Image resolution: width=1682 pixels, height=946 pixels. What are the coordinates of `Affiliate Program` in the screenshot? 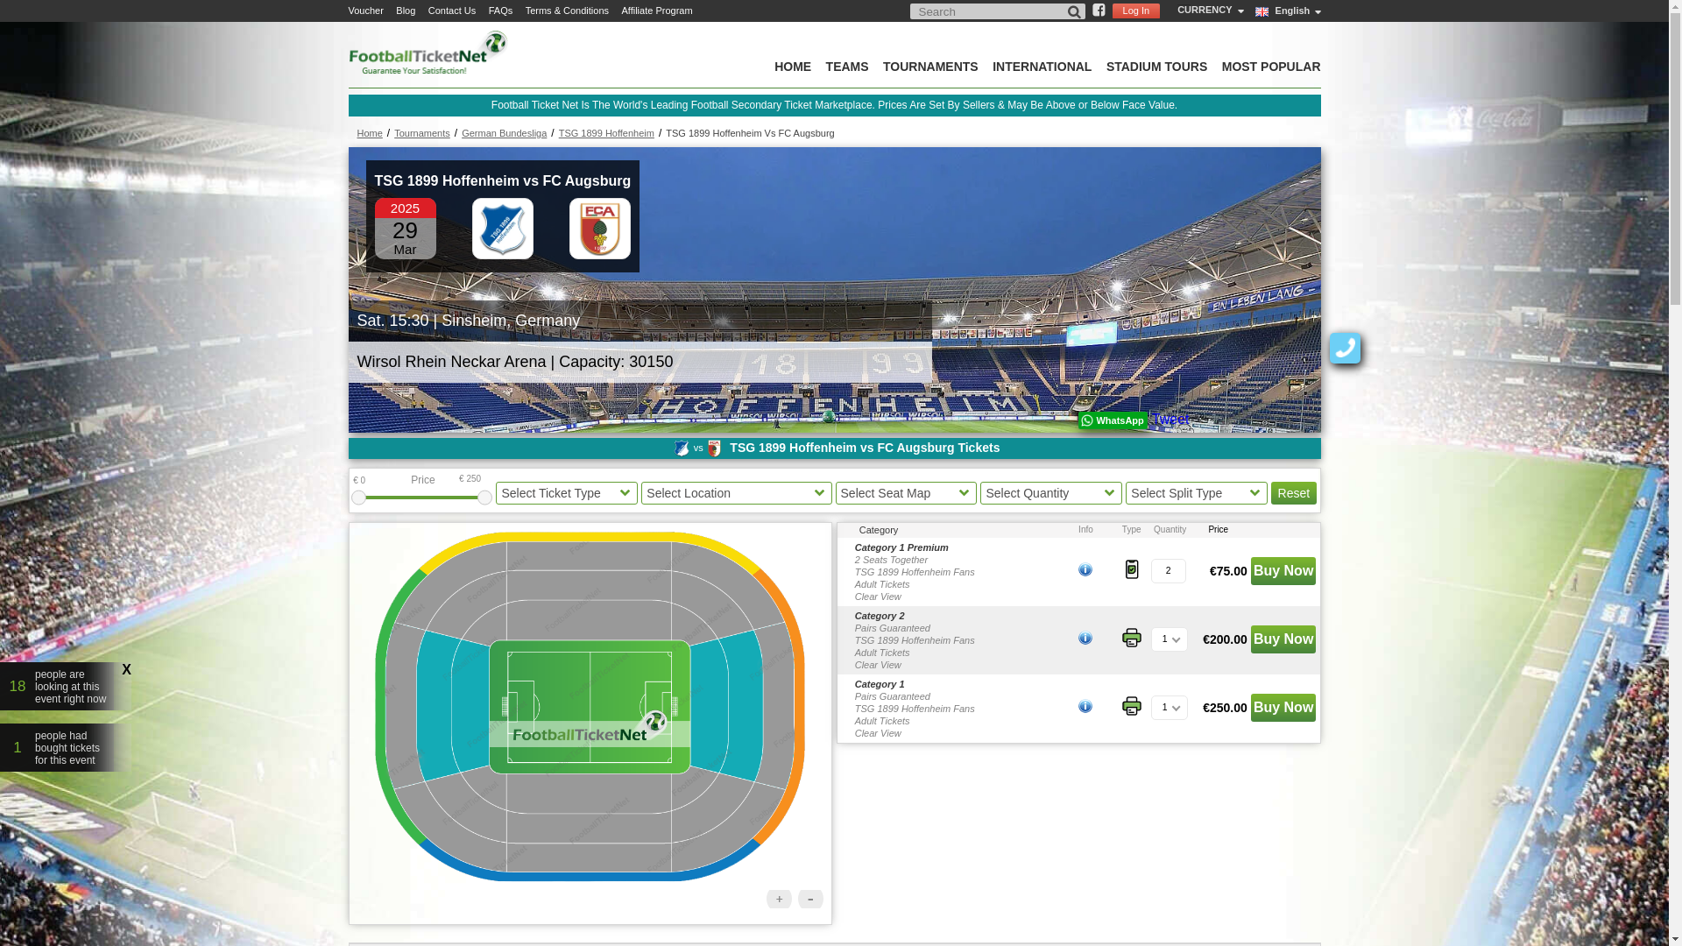 It's located at (655, 11).